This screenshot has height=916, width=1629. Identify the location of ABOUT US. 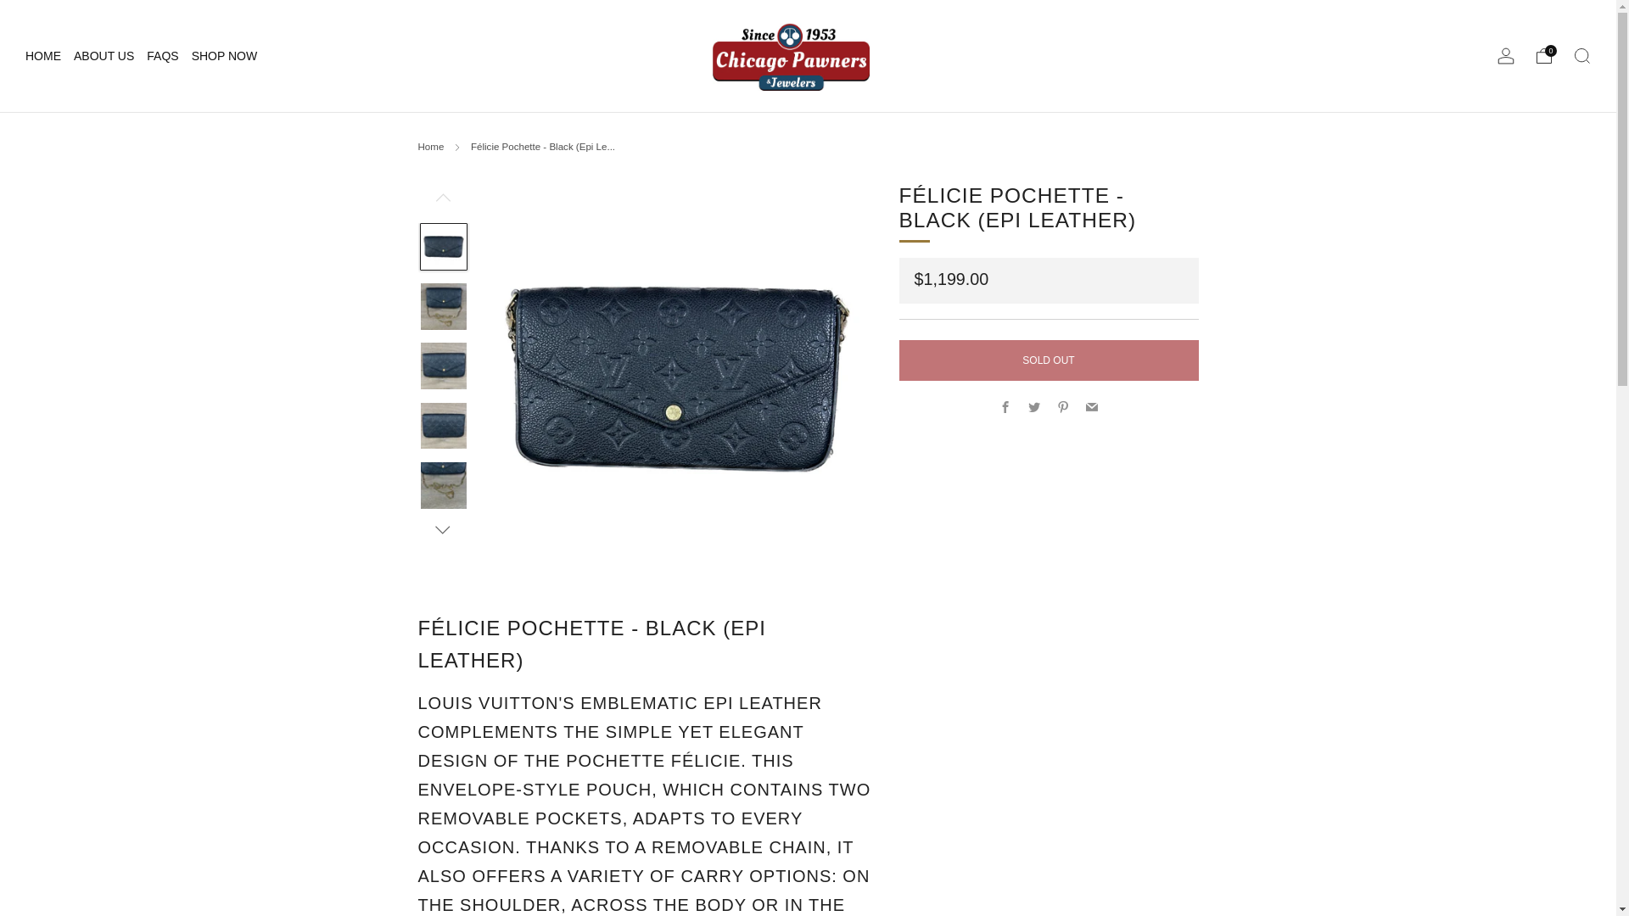
(104, 56).